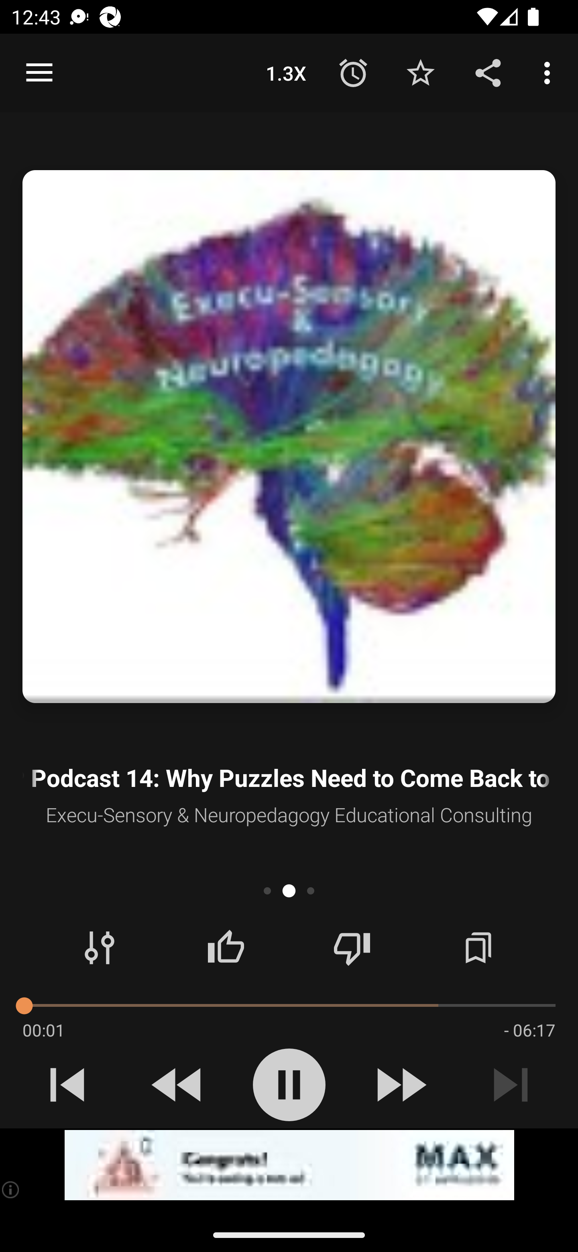 The image size is (578, 1252). What do you see at coordinates (11, 1189) in the screenshot?
I see `(i)` at bounding box center [11, 1189].